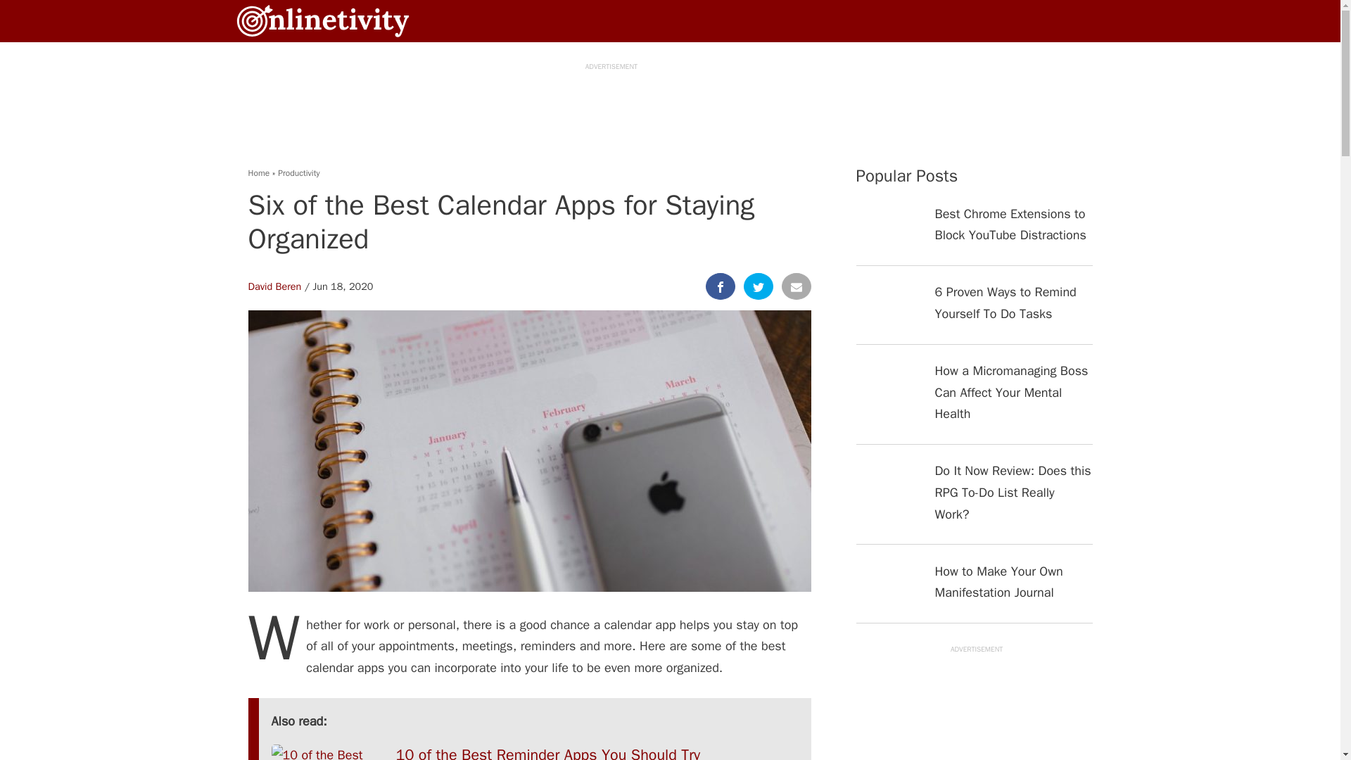 The width and height of the screenshot is (1351, 760). Describe the element at coordinates (759, 286) in the screenshot. I see `Share this article in Twitter` at that location.